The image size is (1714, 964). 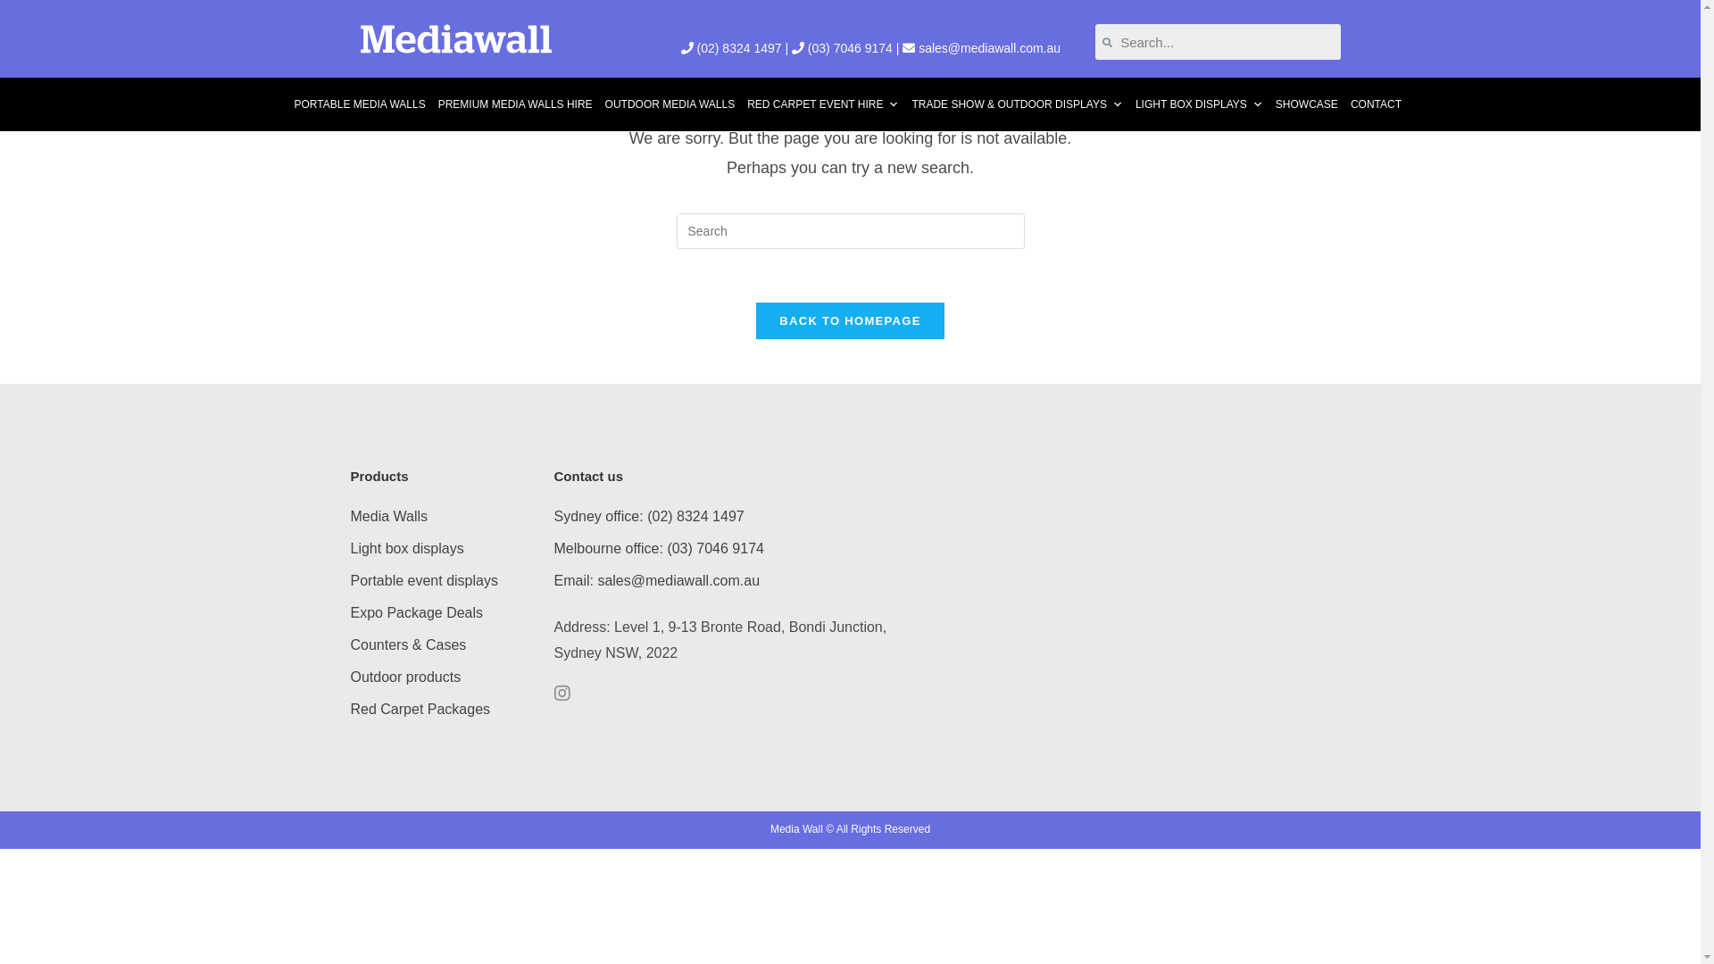 I want to click on Media Walls, so click(x=389, y=516).